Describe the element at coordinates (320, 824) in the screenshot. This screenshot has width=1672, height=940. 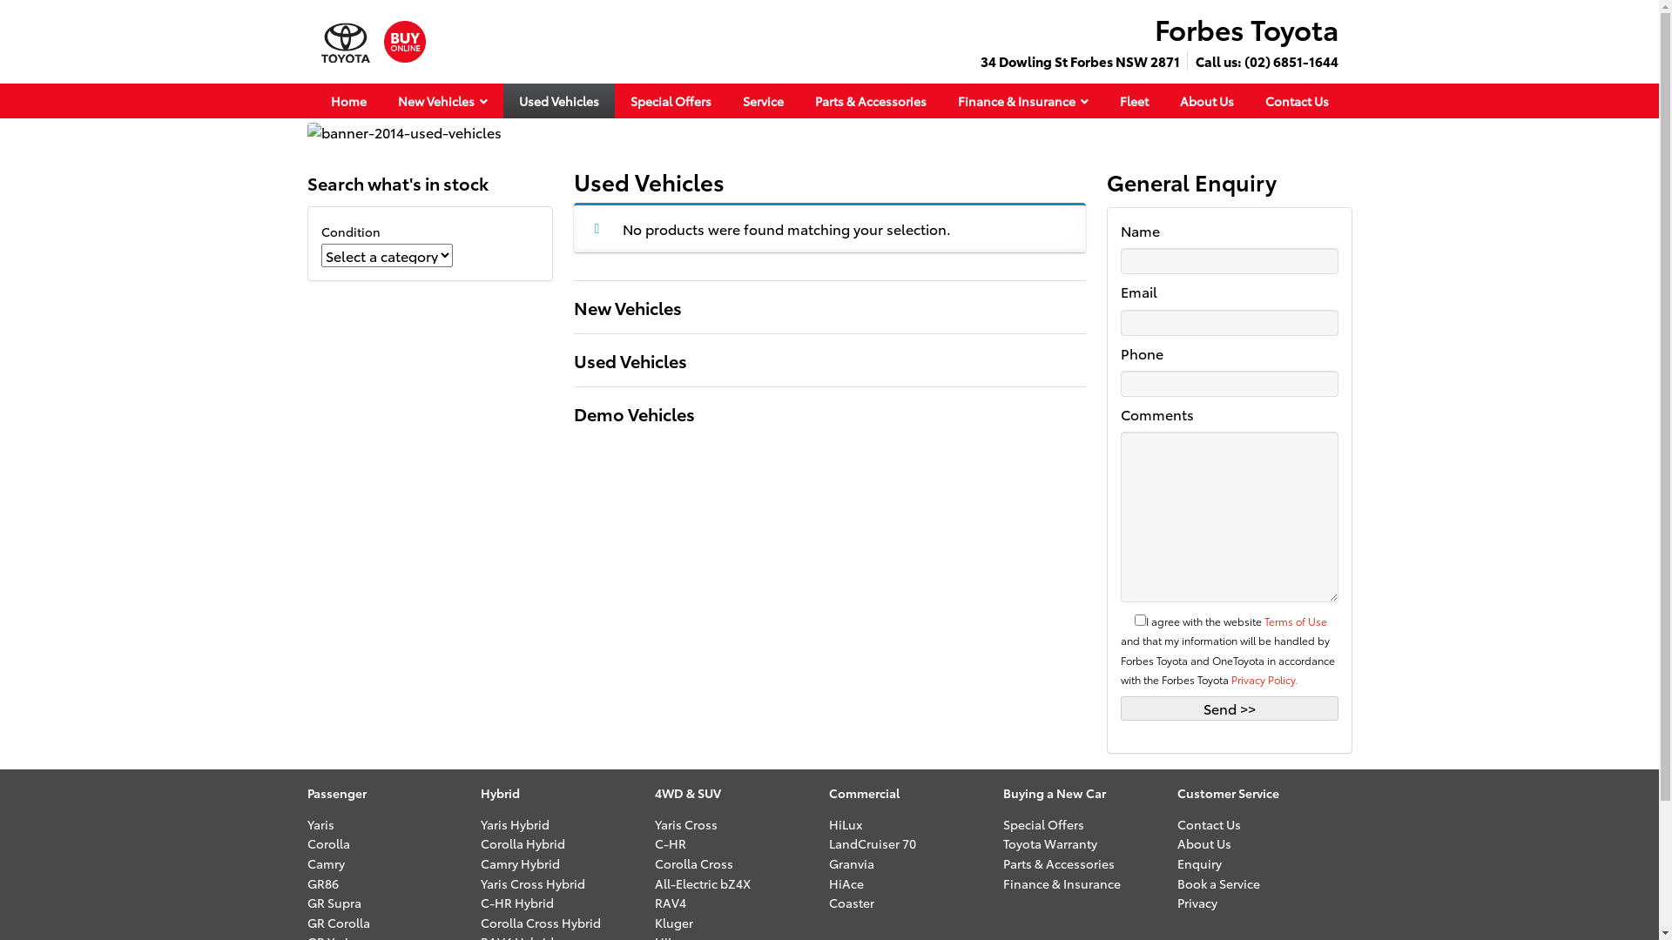
I see `Yaris` at that location.